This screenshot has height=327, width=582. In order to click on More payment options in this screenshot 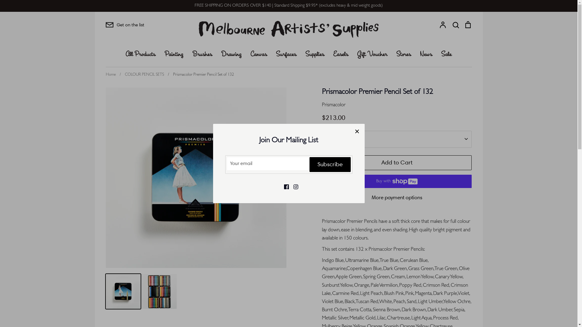, I will do `click(397, 198)`.